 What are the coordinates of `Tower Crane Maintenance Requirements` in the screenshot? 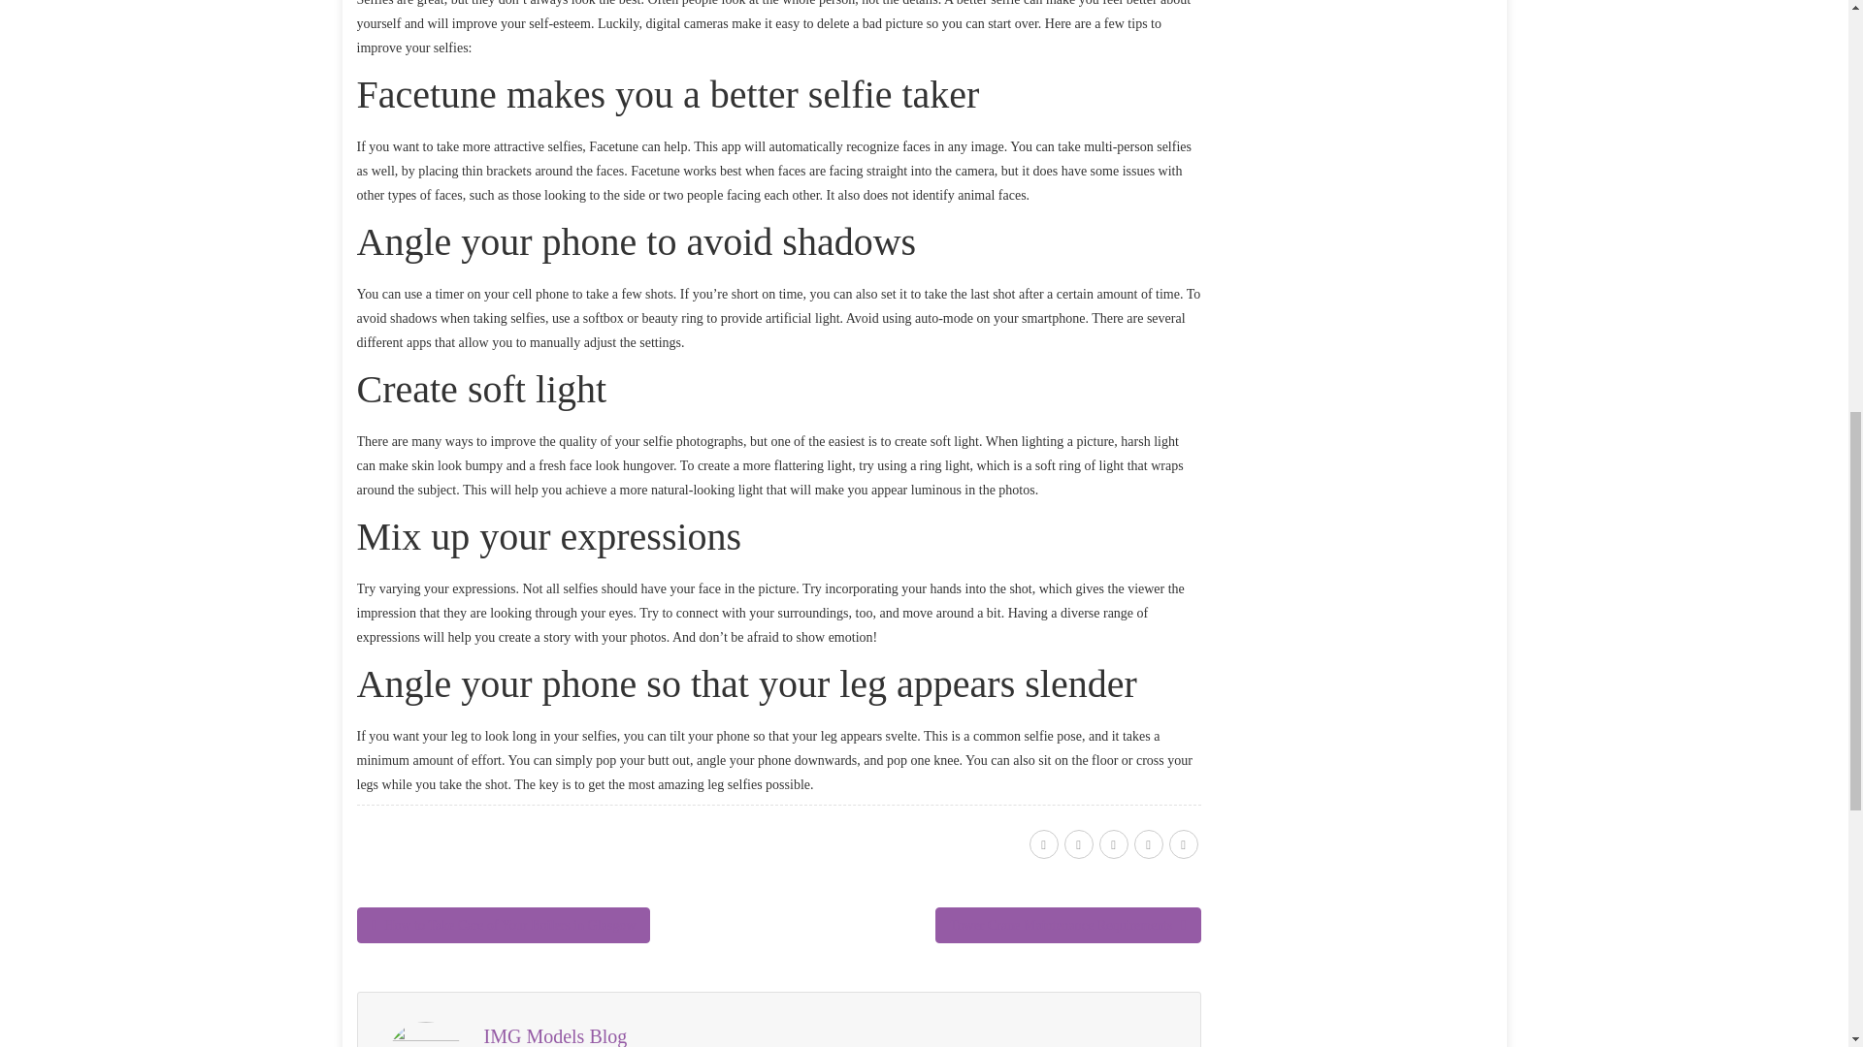 It's located at (1067, 925).